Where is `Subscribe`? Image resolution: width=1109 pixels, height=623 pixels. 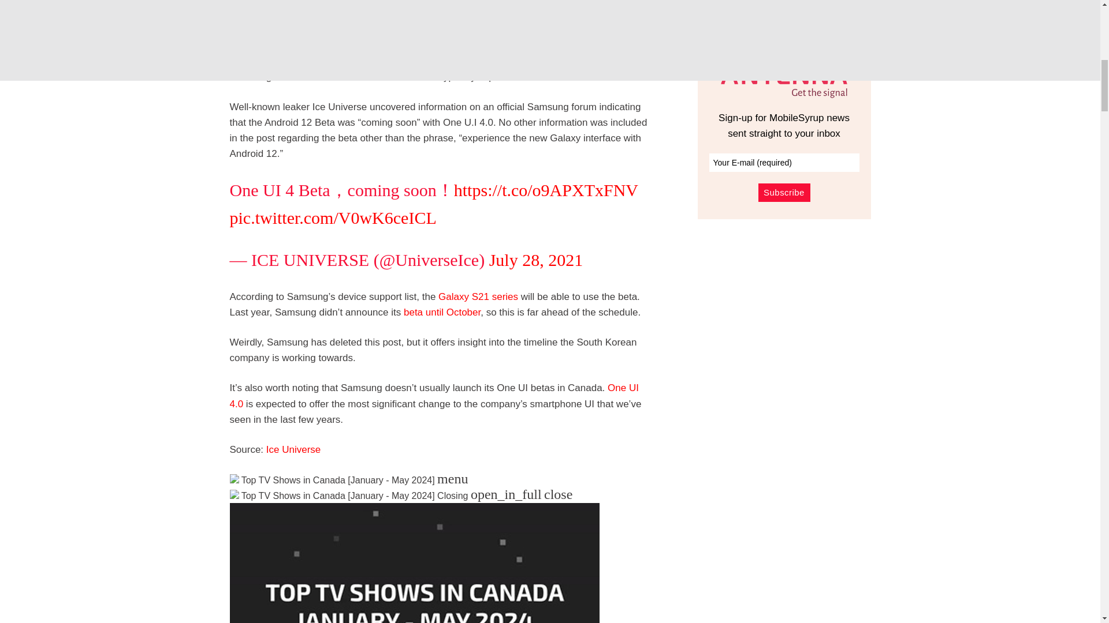
Subscribe is located at coordinates (783, 192).